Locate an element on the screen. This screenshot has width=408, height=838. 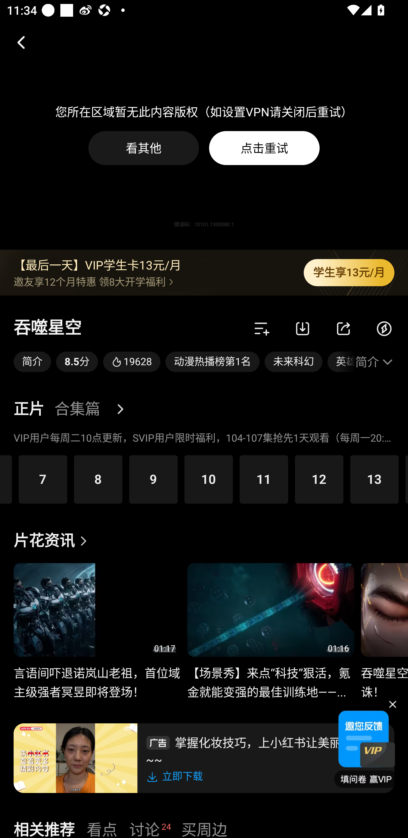
相关推荐 is located at coordinates (44, 828).